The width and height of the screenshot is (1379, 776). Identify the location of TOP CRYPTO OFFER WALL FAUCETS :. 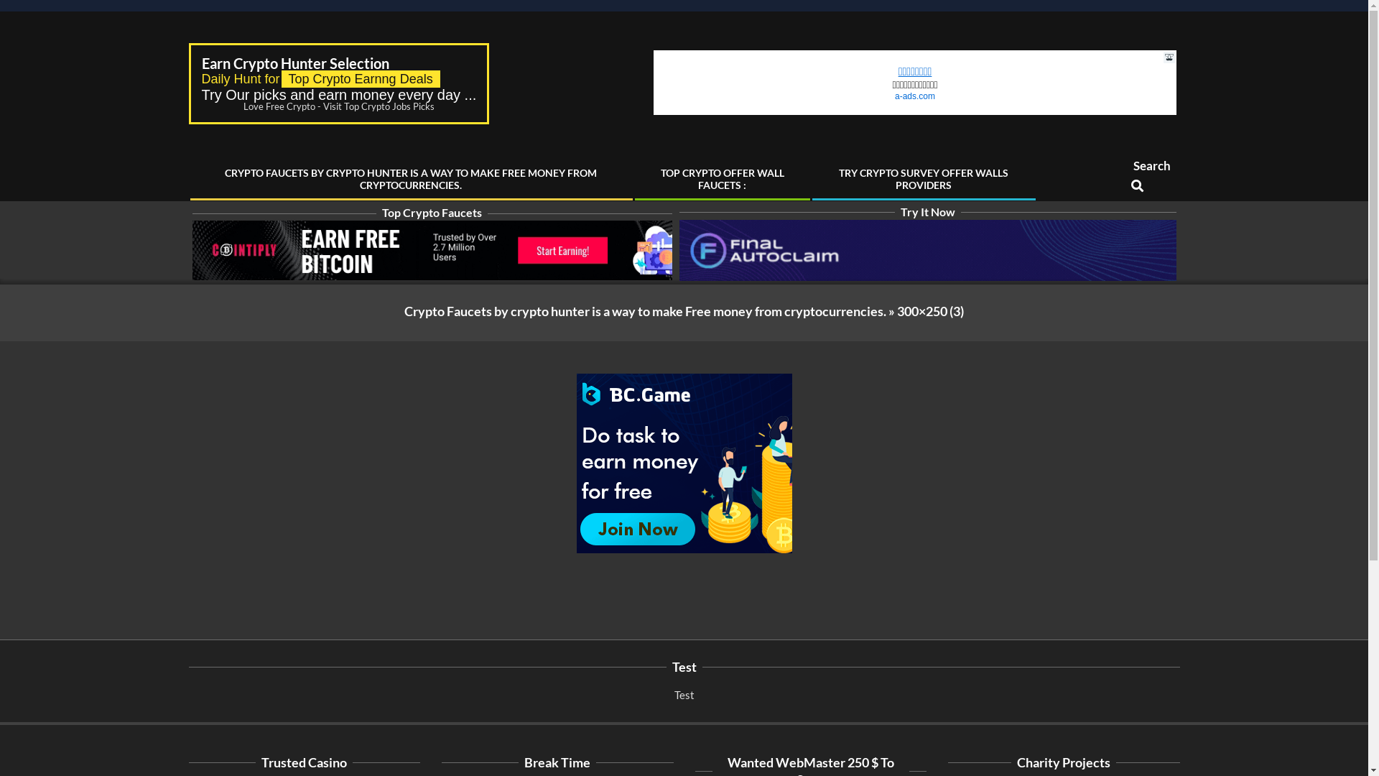
(722, 179).